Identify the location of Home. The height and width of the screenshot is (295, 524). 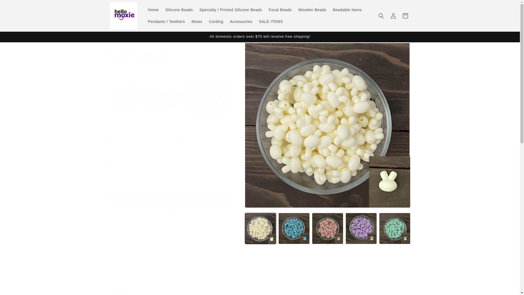
(153, 10).